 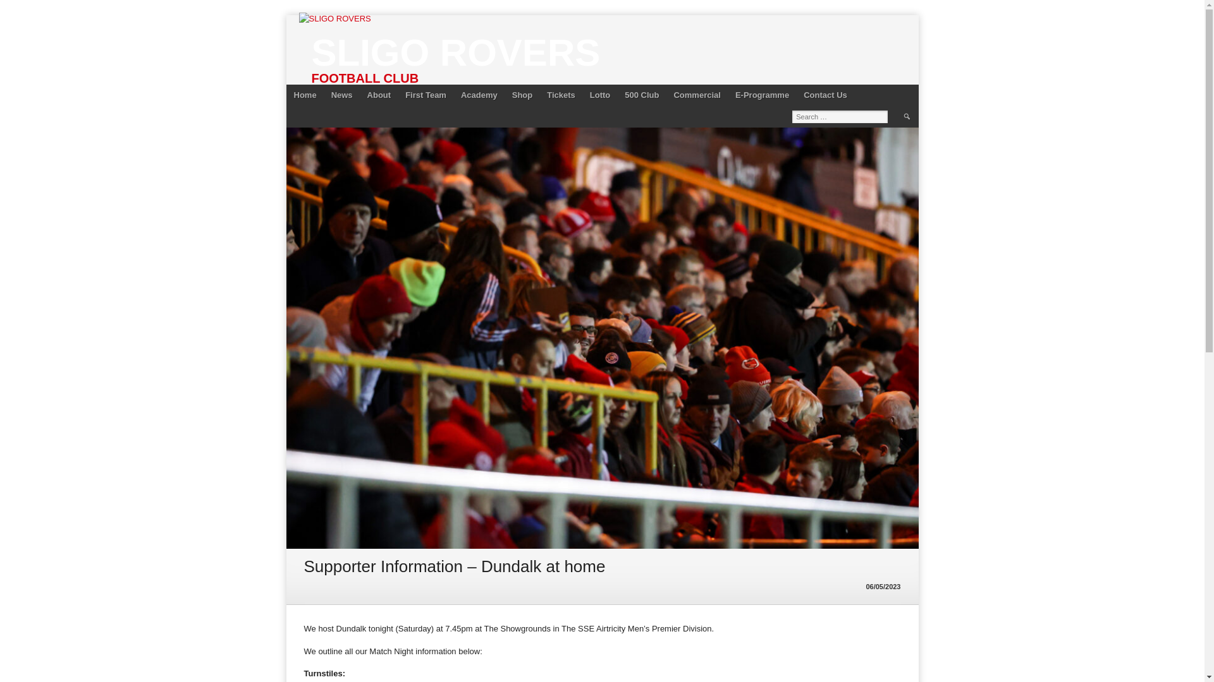 I want to click on News, so click(x=342, y=95).